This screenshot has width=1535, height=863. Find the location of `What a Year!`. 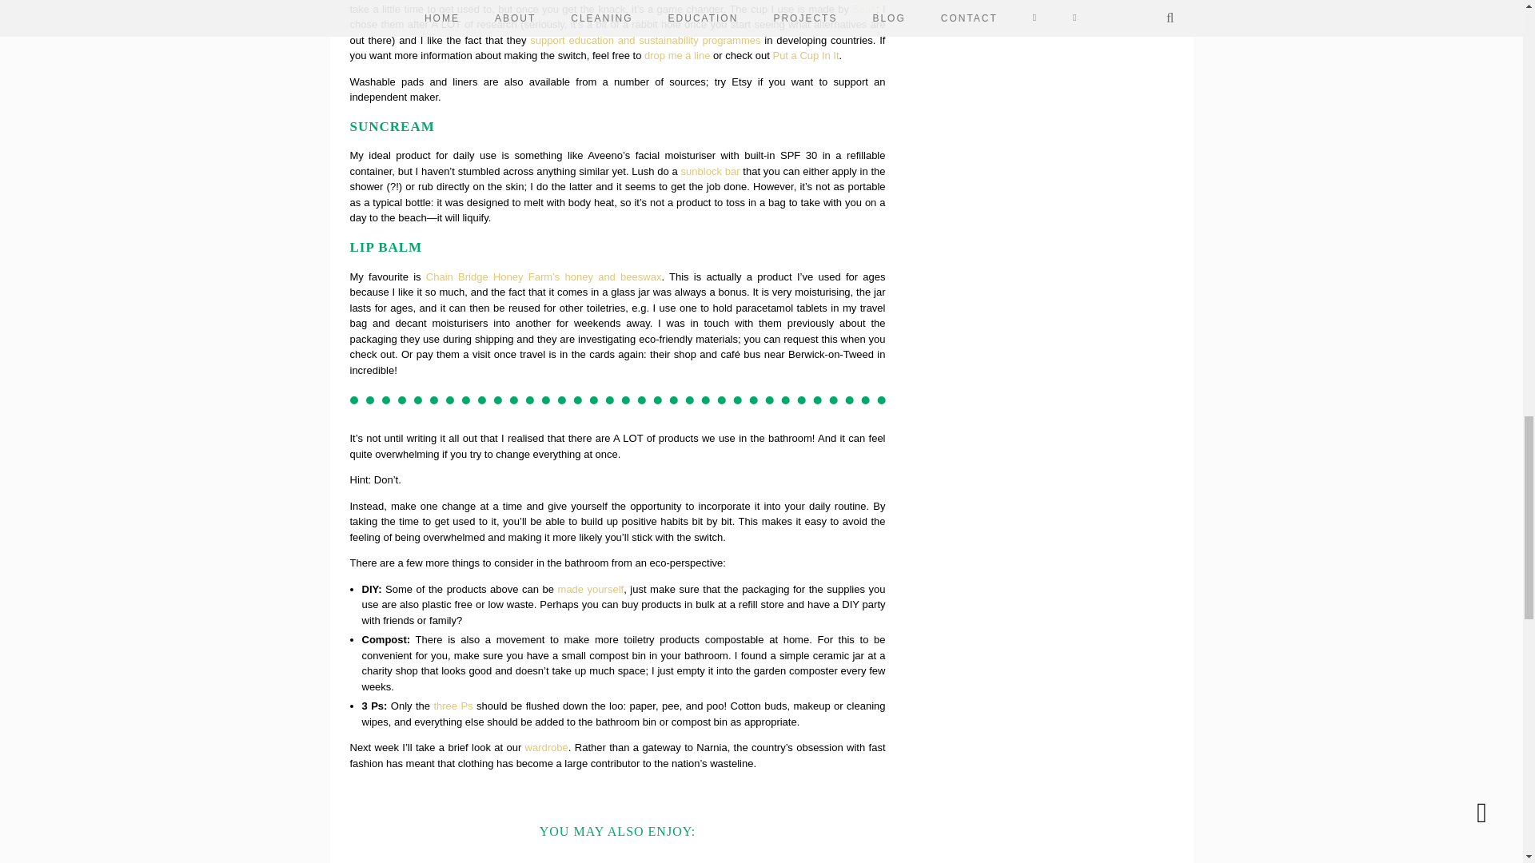

What a Year! is located at coordinates (548, 856).